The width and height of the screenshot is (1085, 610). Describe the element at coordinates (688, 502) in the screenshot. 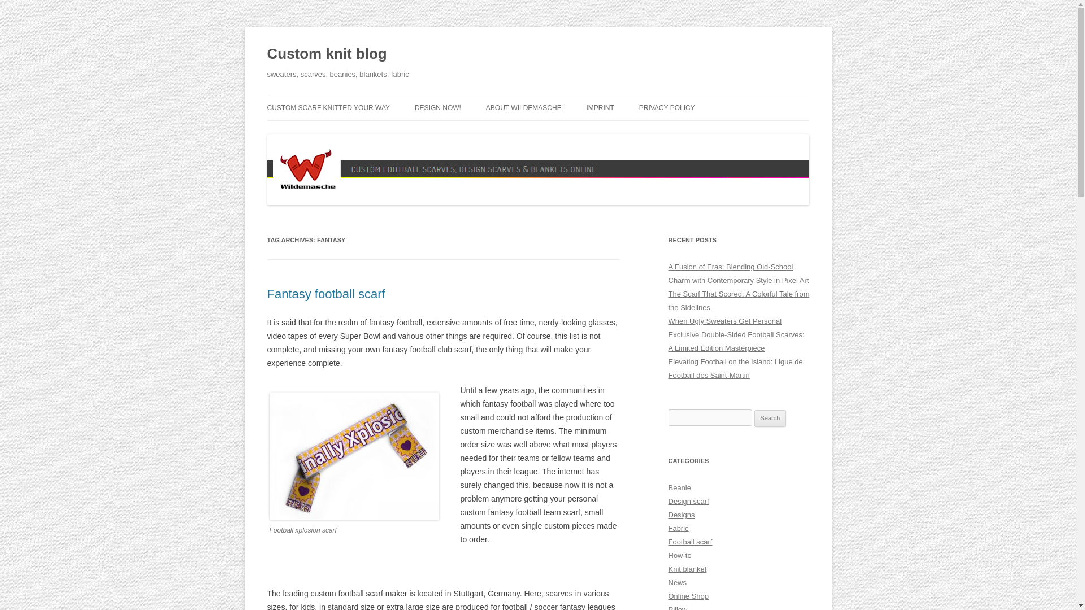

I see `Design scarf` at that location.